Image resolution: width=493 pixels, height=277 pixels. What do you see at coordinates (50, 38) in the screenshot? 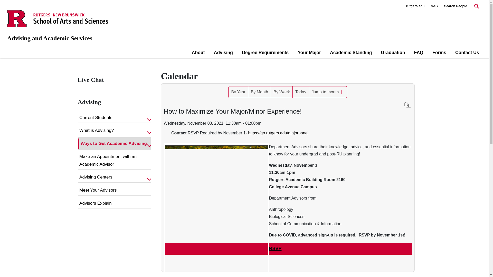
I see `Advising and Academic Services` at bounding box center [50, 38].